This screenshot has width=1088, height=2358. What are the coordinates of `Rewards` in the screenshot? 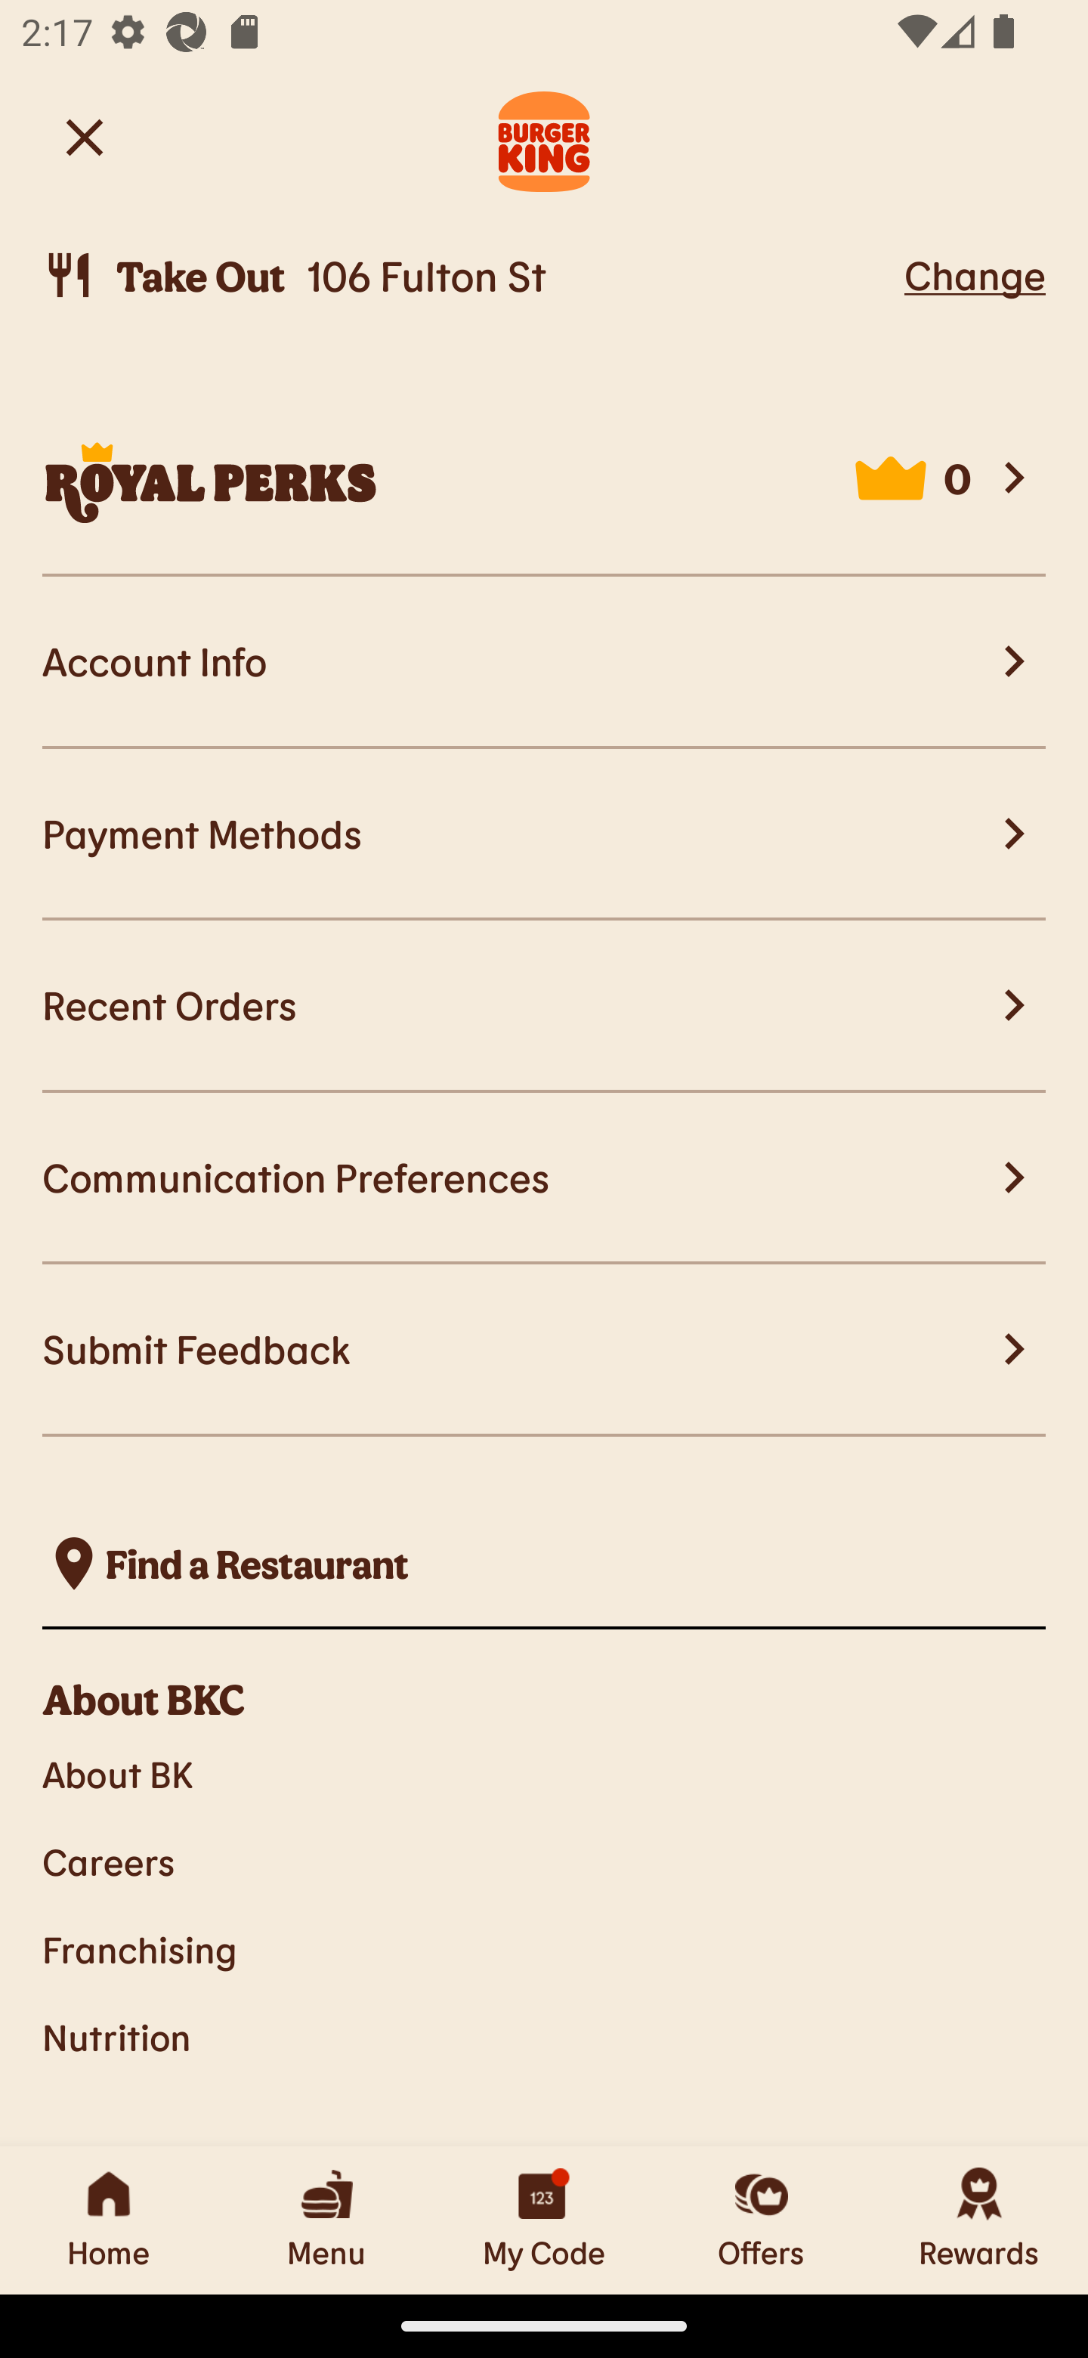 It's located at (979, 2220).